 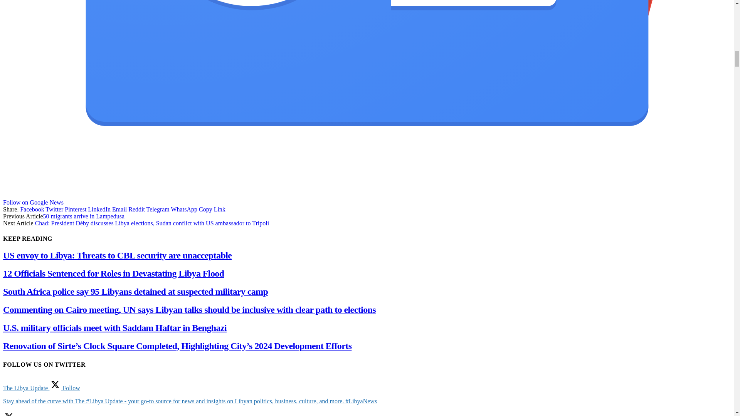 What do you see at coordinates (99, 209) in the screenshot?
I see `Share on LinkedIn` at bounding box center [99, 209].